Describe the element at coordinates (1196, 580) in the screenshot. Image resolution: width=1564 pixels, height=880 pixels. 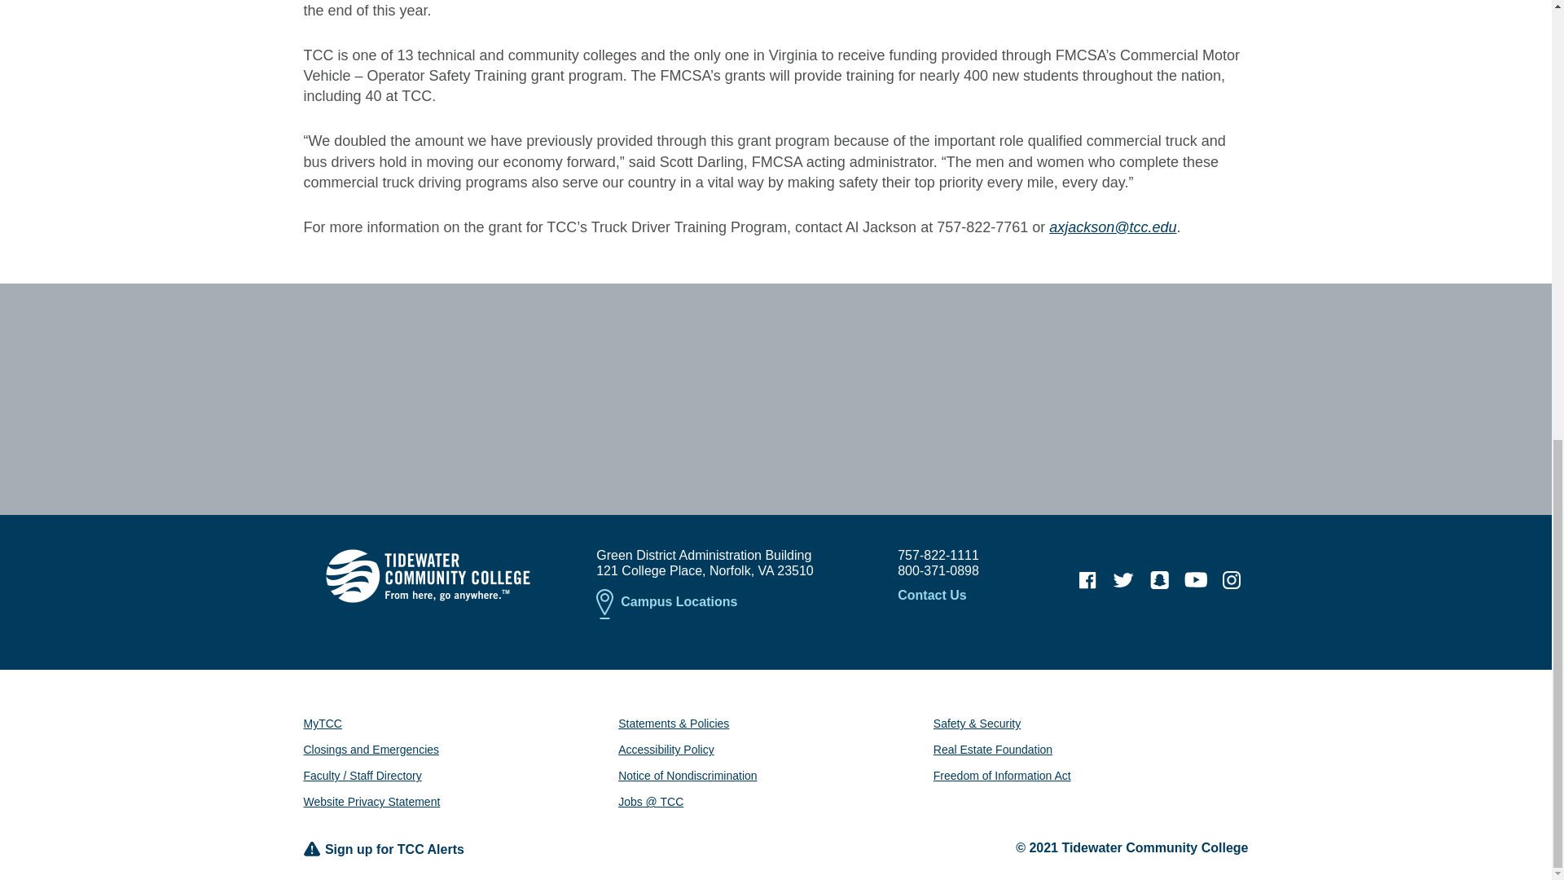
I see `TCC on YouTube` at that location.